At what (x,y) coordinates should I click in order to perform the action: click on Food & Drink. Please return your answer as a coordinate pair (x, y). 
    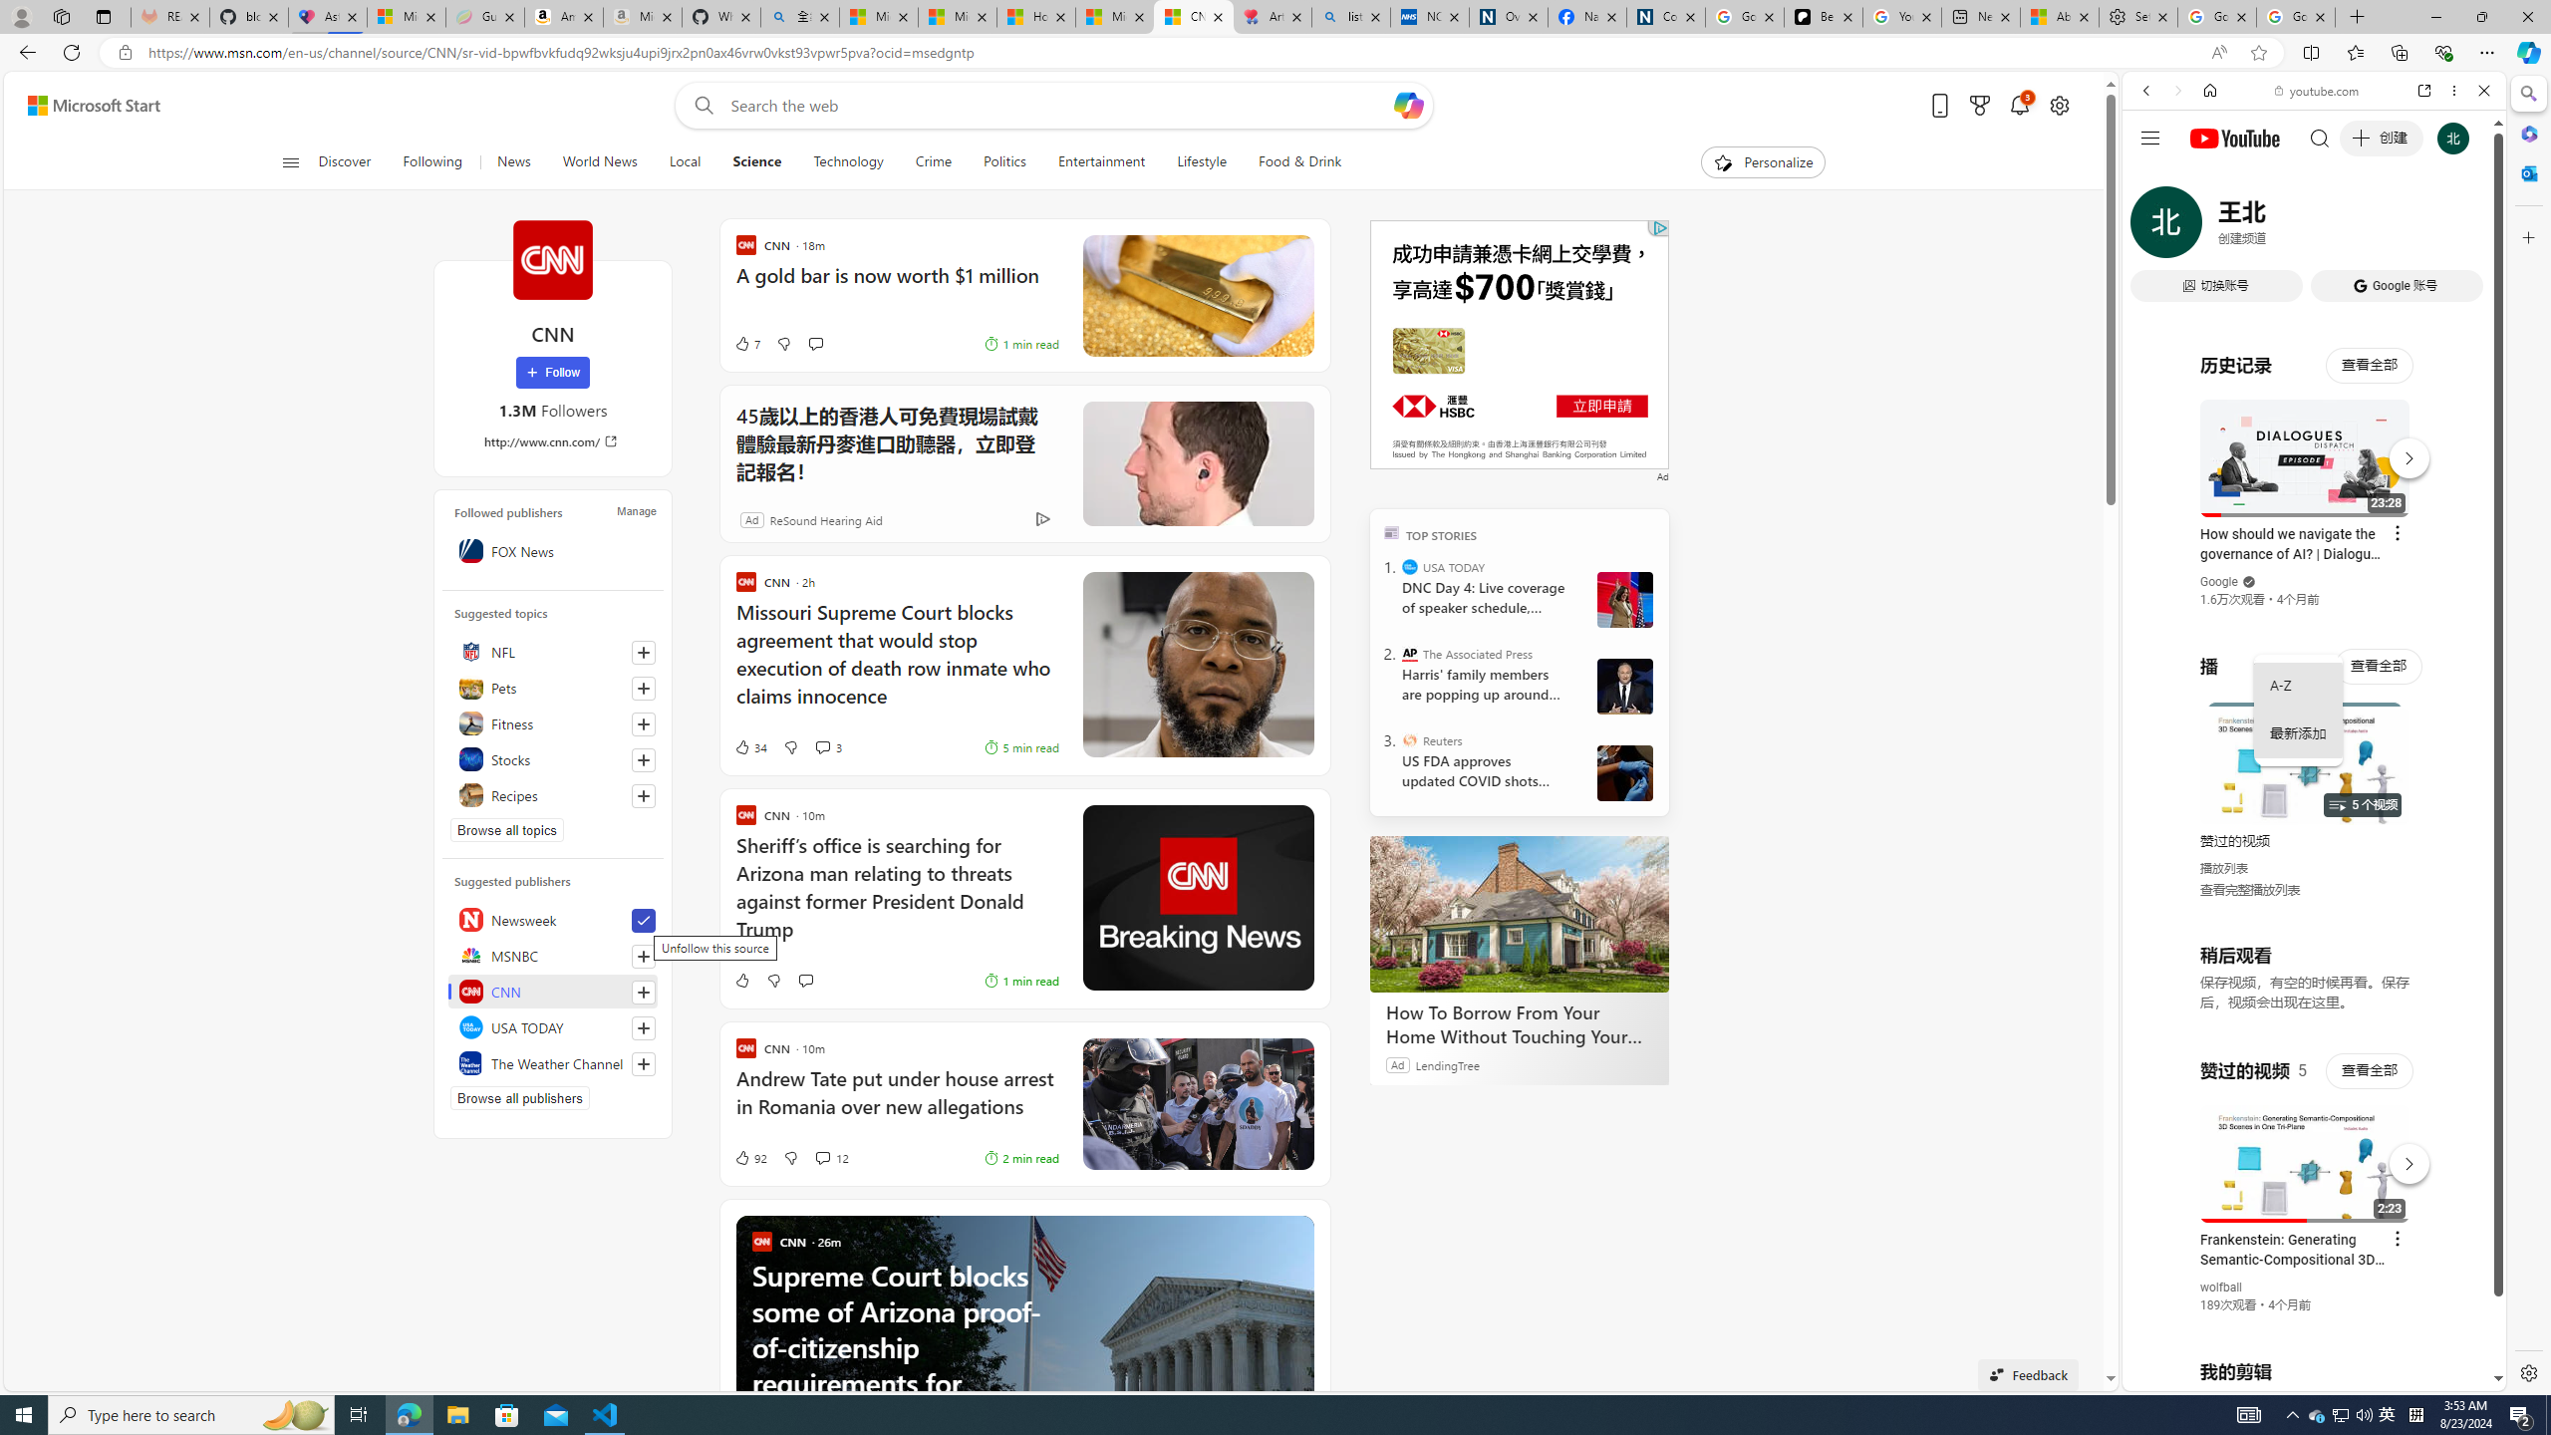
    Looking at the image, I should click on (1299, 162).